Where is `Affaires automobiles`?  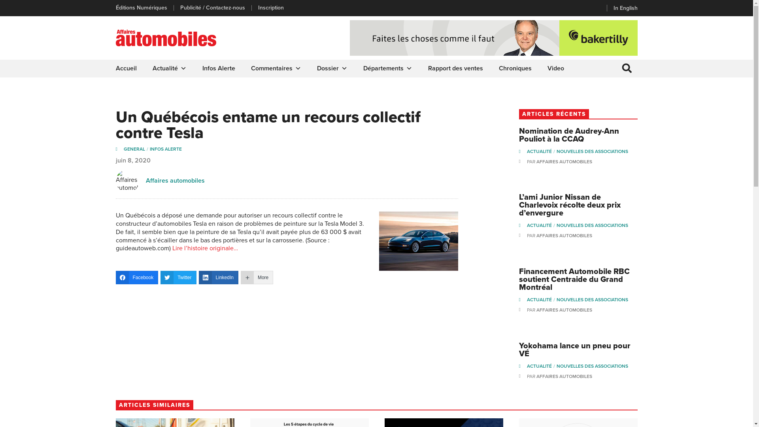
Affaires automobiles is located at coordinates (127, 181).